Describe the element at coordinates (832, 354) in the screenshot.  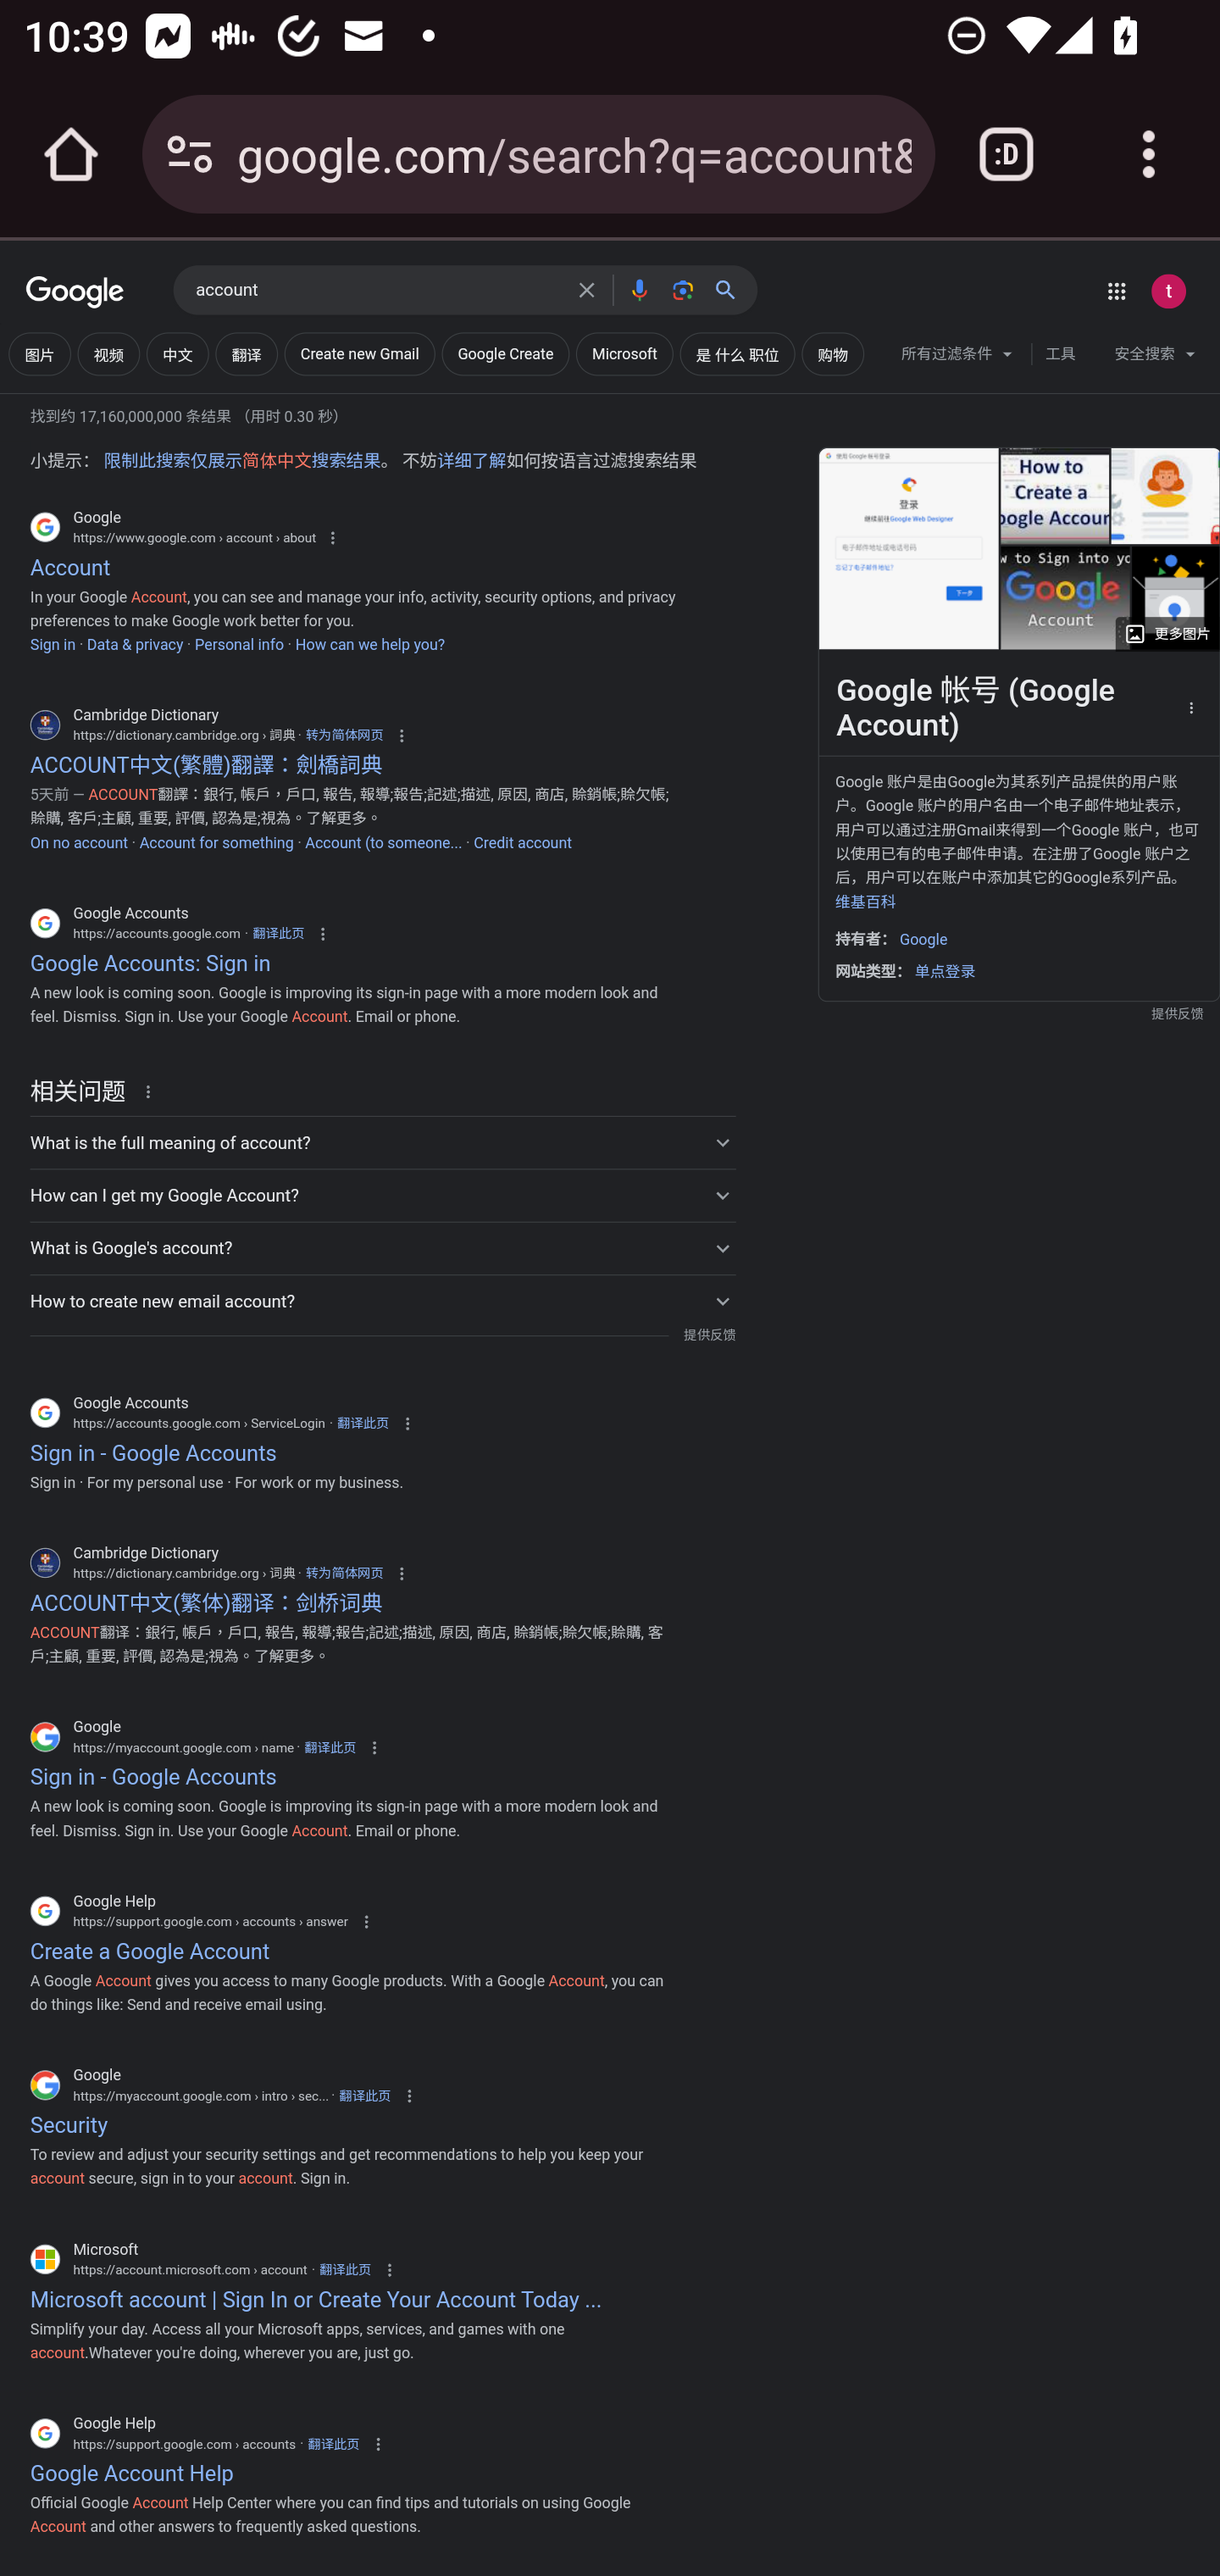
I see `购物` at that location.